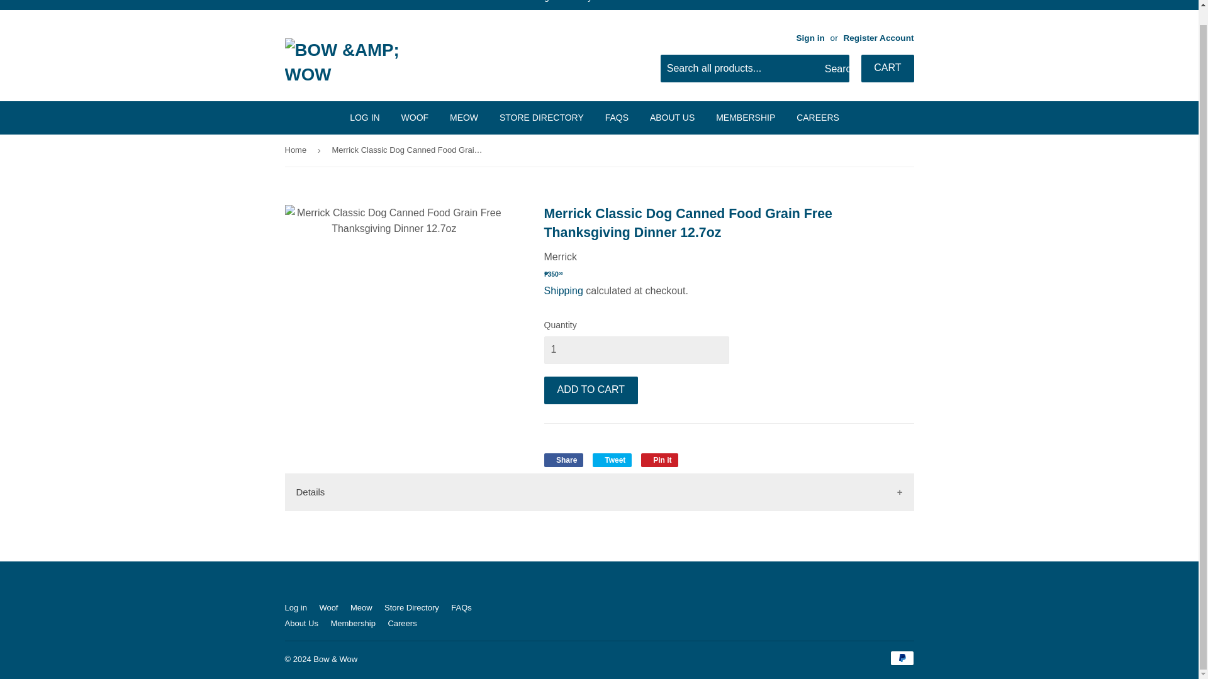  Describe the element at coordinates (810, 38) in the screenshot. I see `Sign in` at that location.